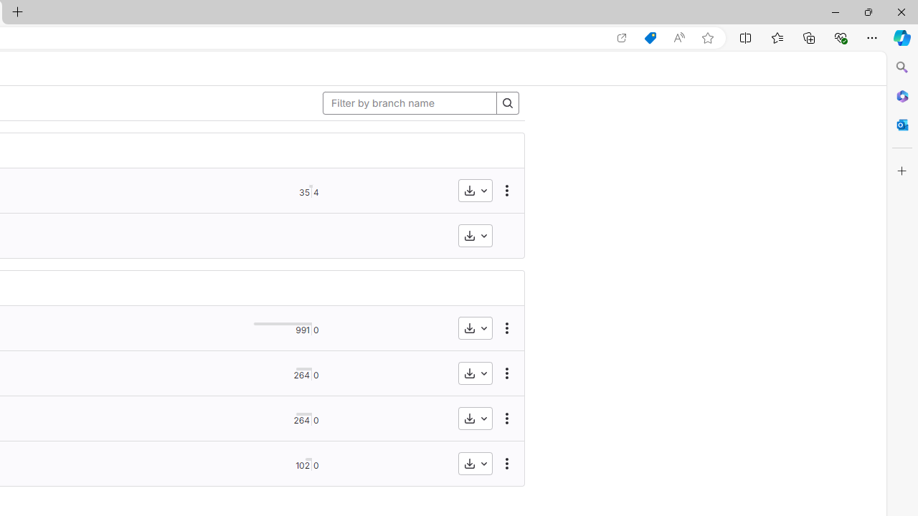  Describe the element at coordinates (872, 37) in the screenshot. I see `Settings and more (Alt+F)` at that location.